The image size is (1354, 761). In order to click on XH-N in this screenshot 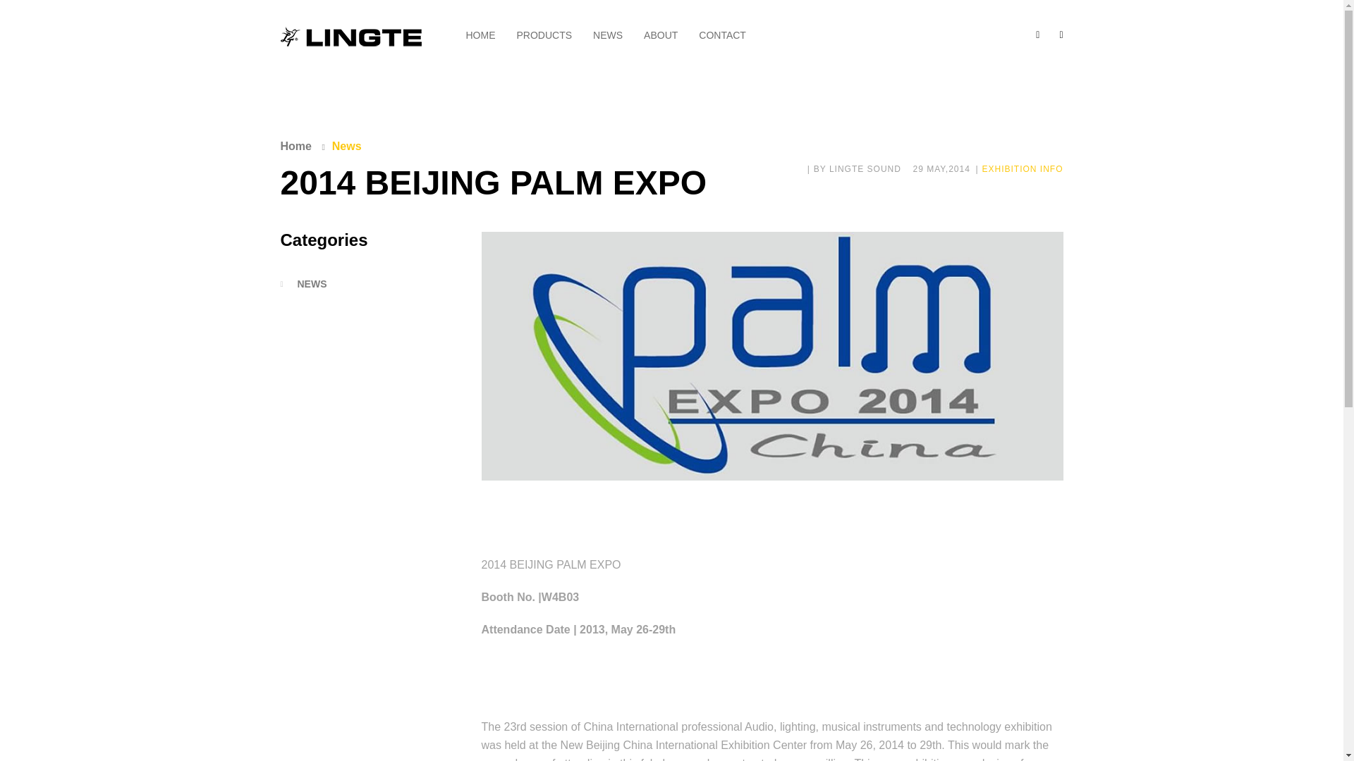, I will do `click(329, 686)`.